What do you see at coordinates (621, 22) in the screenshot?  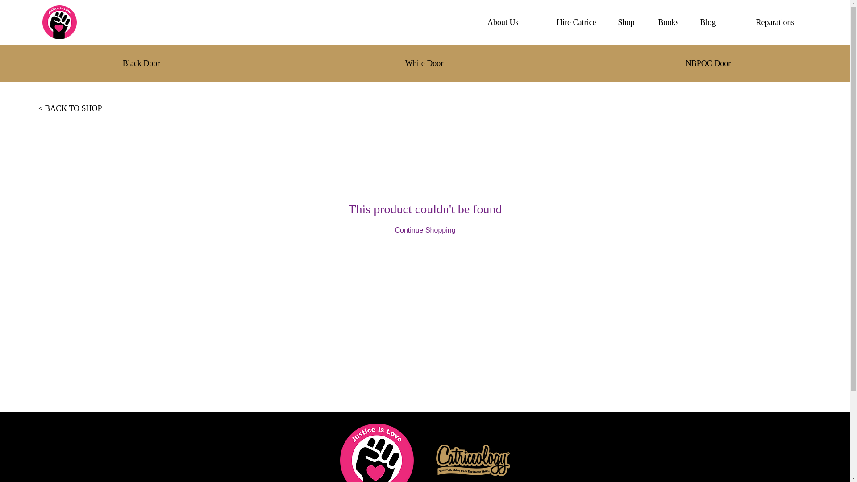 I see `Shop` at bounding box center [621, 22].